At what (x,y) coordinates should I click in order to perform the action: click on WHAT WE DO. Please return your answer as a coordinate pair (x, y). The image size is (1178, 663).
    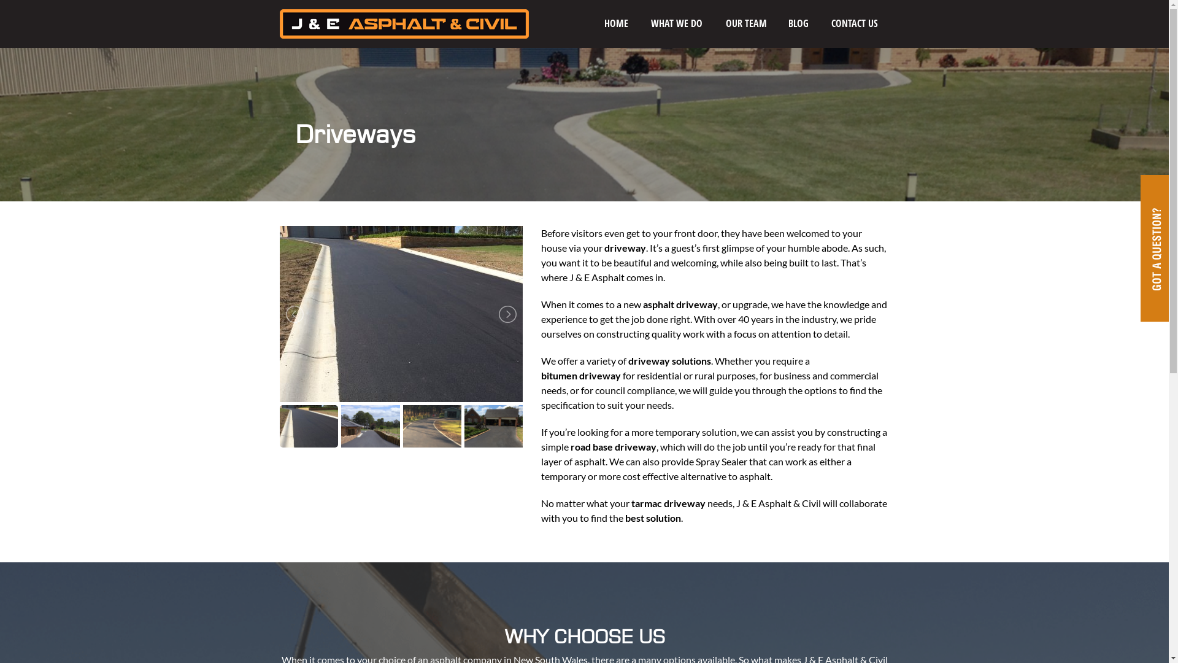
    Looking at the image, I should click on (677, 23).